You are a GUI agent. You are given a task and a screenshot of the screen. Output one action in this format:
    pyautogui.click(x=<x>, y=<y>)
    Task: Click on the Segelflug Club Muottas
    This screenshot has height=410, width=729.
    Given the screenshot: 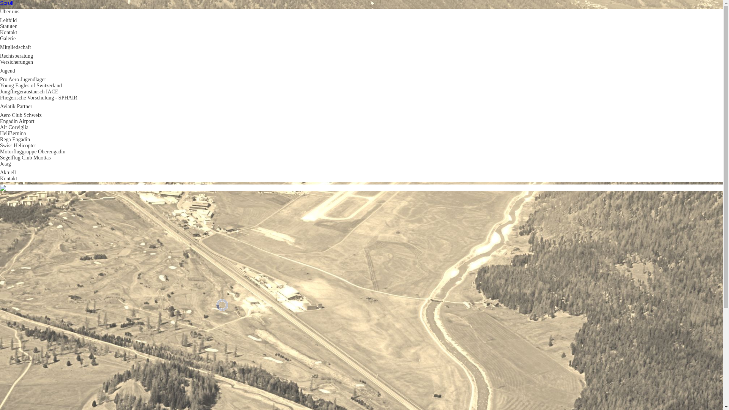 What is the action you would take?
    pyautogui.click(x=25, y=158)
    